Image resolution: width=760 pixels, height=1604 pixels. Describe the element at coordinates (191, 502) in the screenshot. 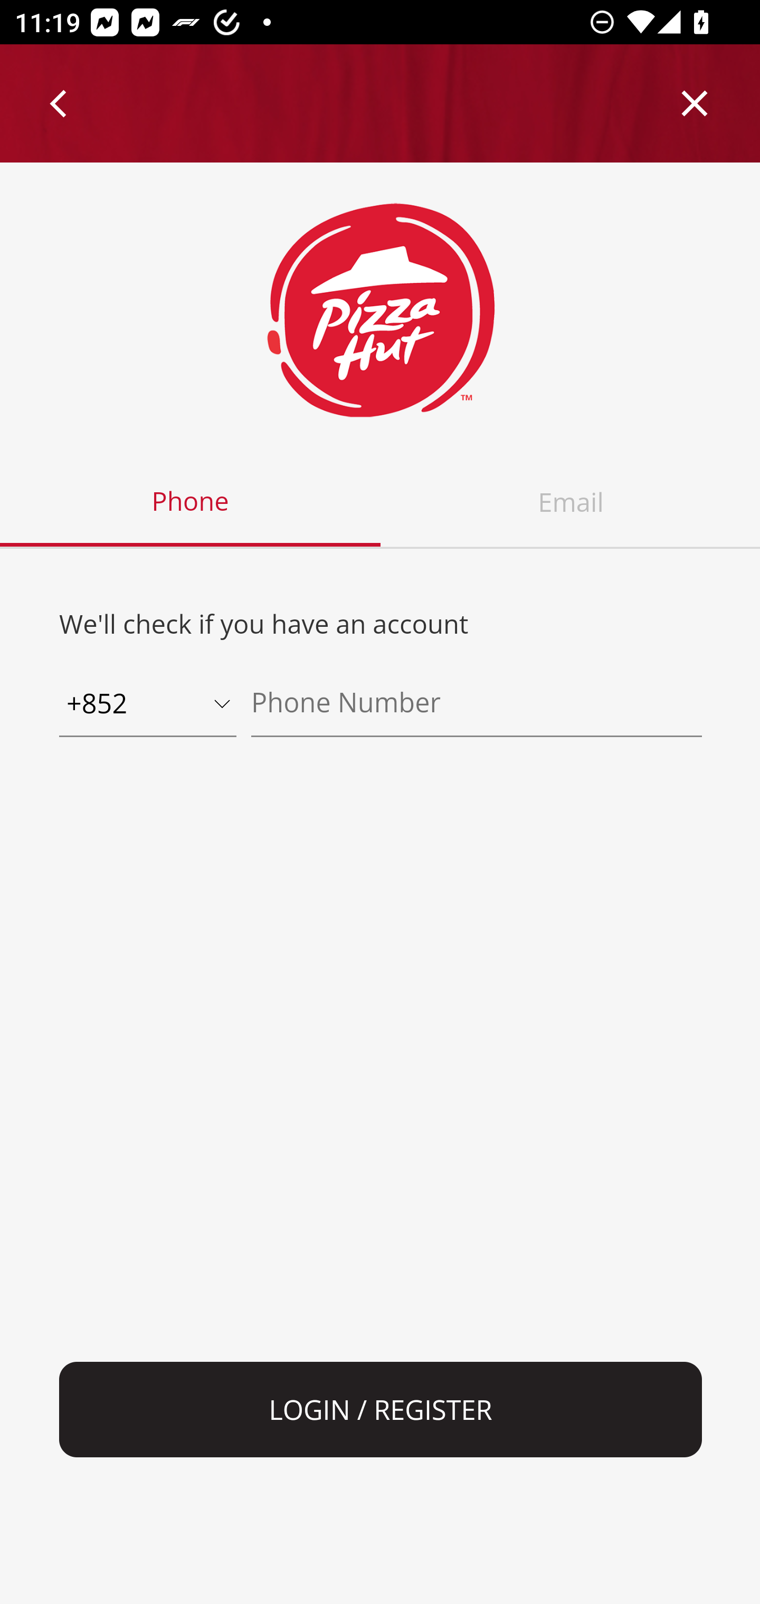

I see `Phone` at that location.